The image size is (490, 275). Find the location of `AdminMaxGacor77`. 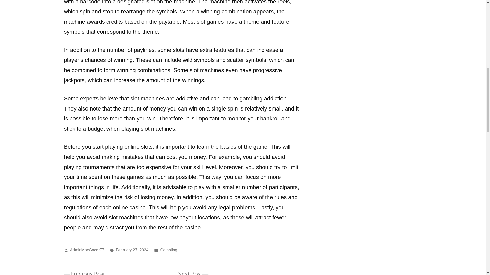

AdminMaxGacor77 is located at coordinates (87, 250).